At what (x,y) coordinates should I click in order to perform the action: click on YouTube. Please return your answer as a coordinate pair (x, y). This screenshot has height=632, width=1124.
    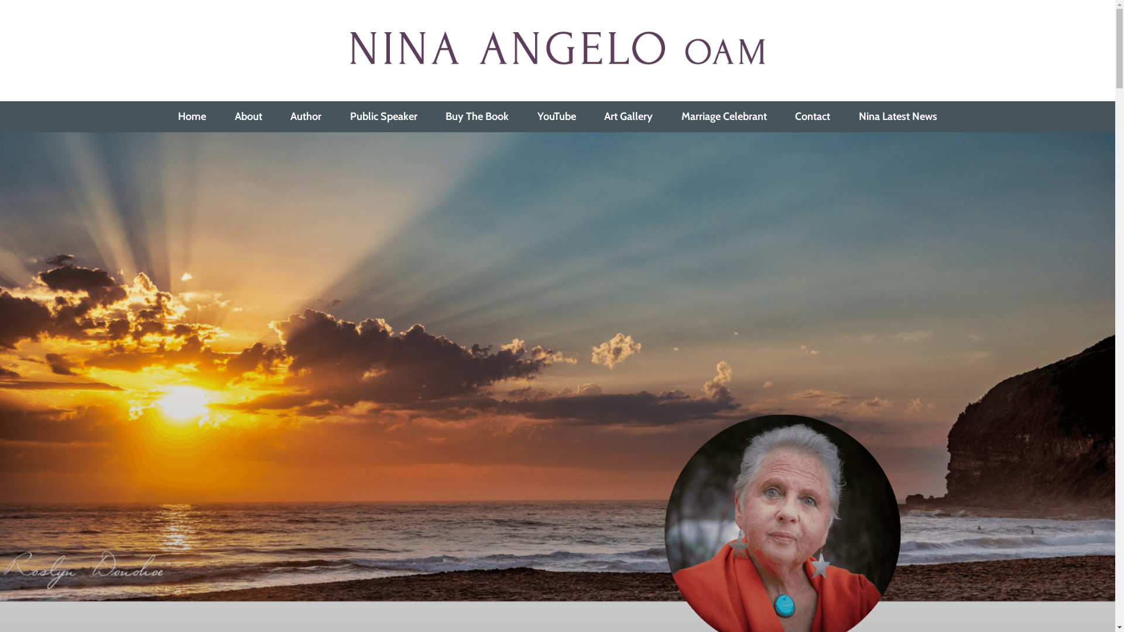
    Looking at the image, I should click on (557, 116).